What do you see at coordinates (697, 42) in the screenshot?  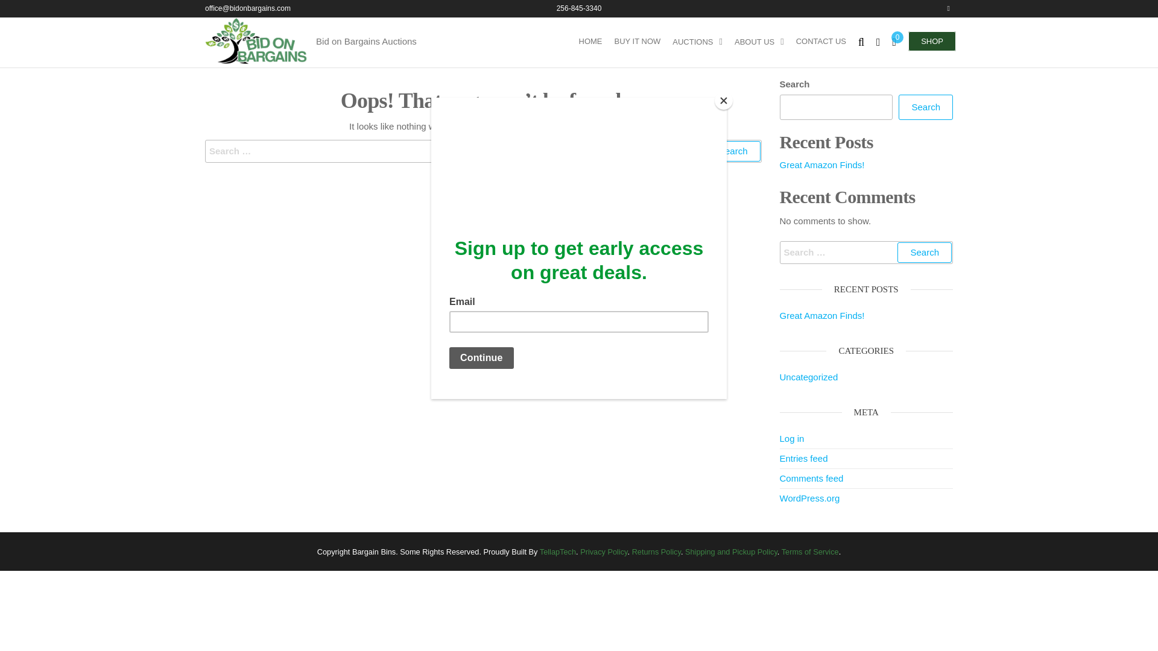 I see `Auctions` at bounding box center [697, 42].